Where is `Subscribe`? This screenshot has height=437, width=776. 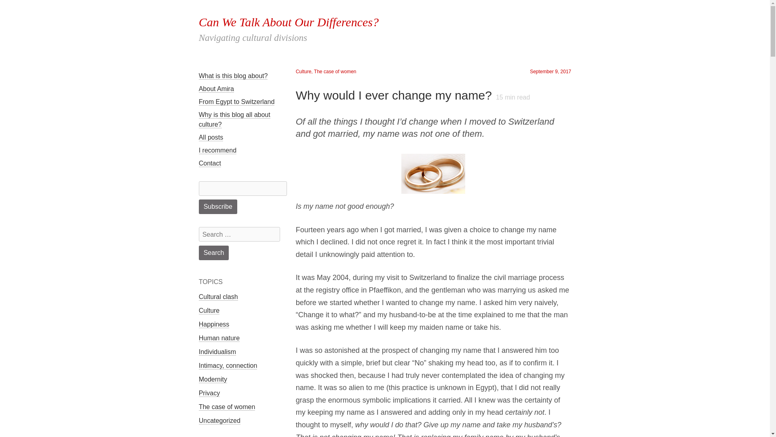
Subscribe is located at coordinates (218, 206).